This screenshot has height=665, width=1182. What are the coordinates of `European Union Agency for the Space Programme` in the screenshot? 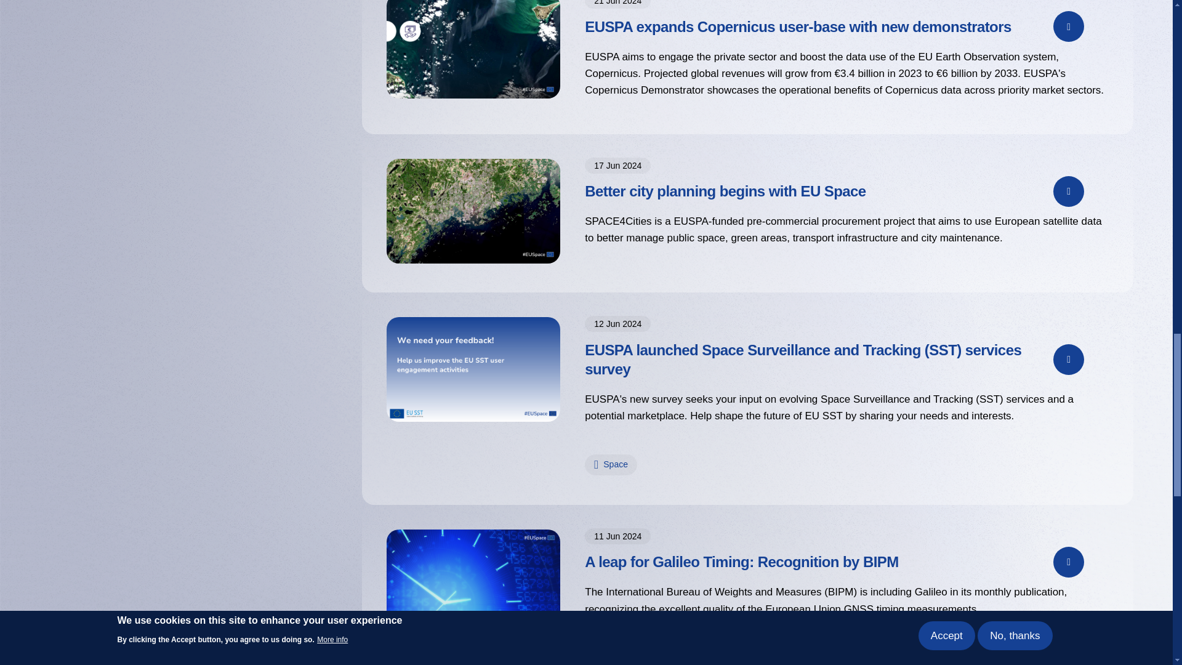 It's located at (601, 57).